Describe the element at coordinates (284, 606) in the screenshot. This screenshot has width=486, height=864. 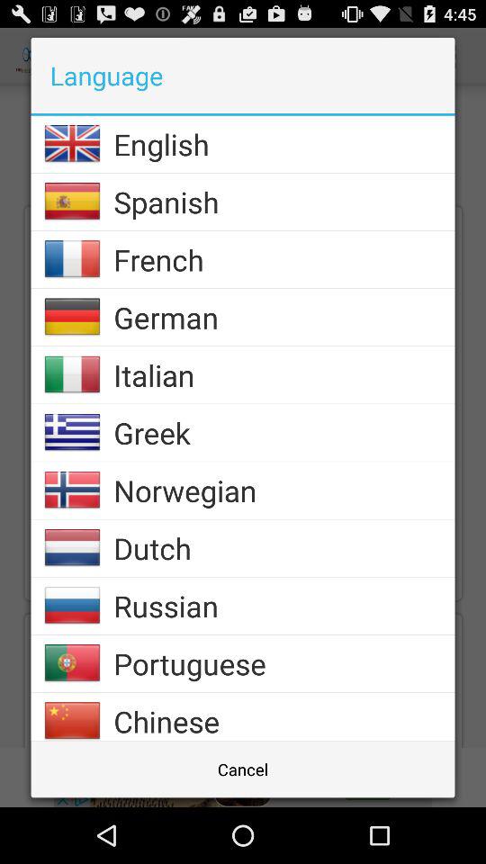
I see `press russian app` at that location.